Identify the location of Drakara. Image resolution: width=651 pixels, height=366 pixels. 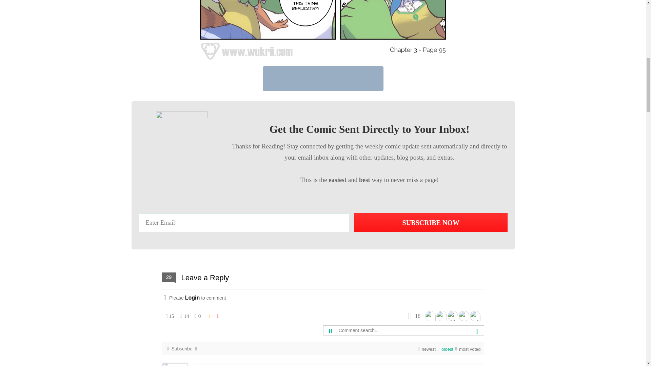
(430, 316).